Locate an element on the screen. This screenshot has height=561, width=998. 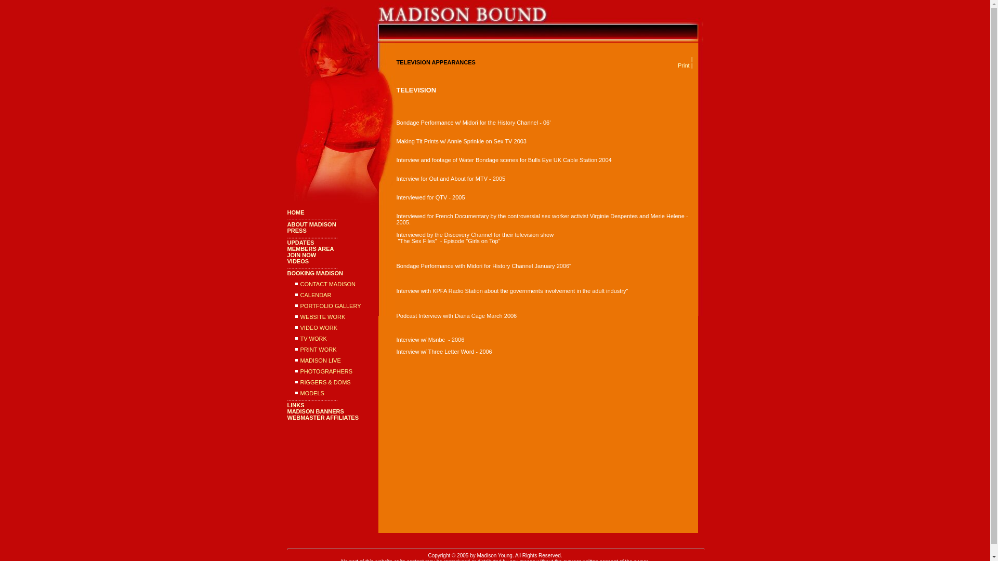
VIDEO WORK is located at coordinates (319, 328).